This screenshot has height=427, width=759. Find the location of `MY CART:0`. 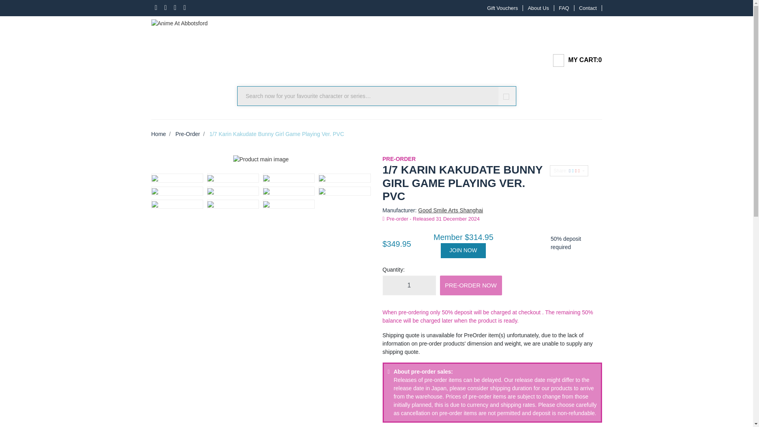

MY CART:0 is located at coordinates (574, 60).